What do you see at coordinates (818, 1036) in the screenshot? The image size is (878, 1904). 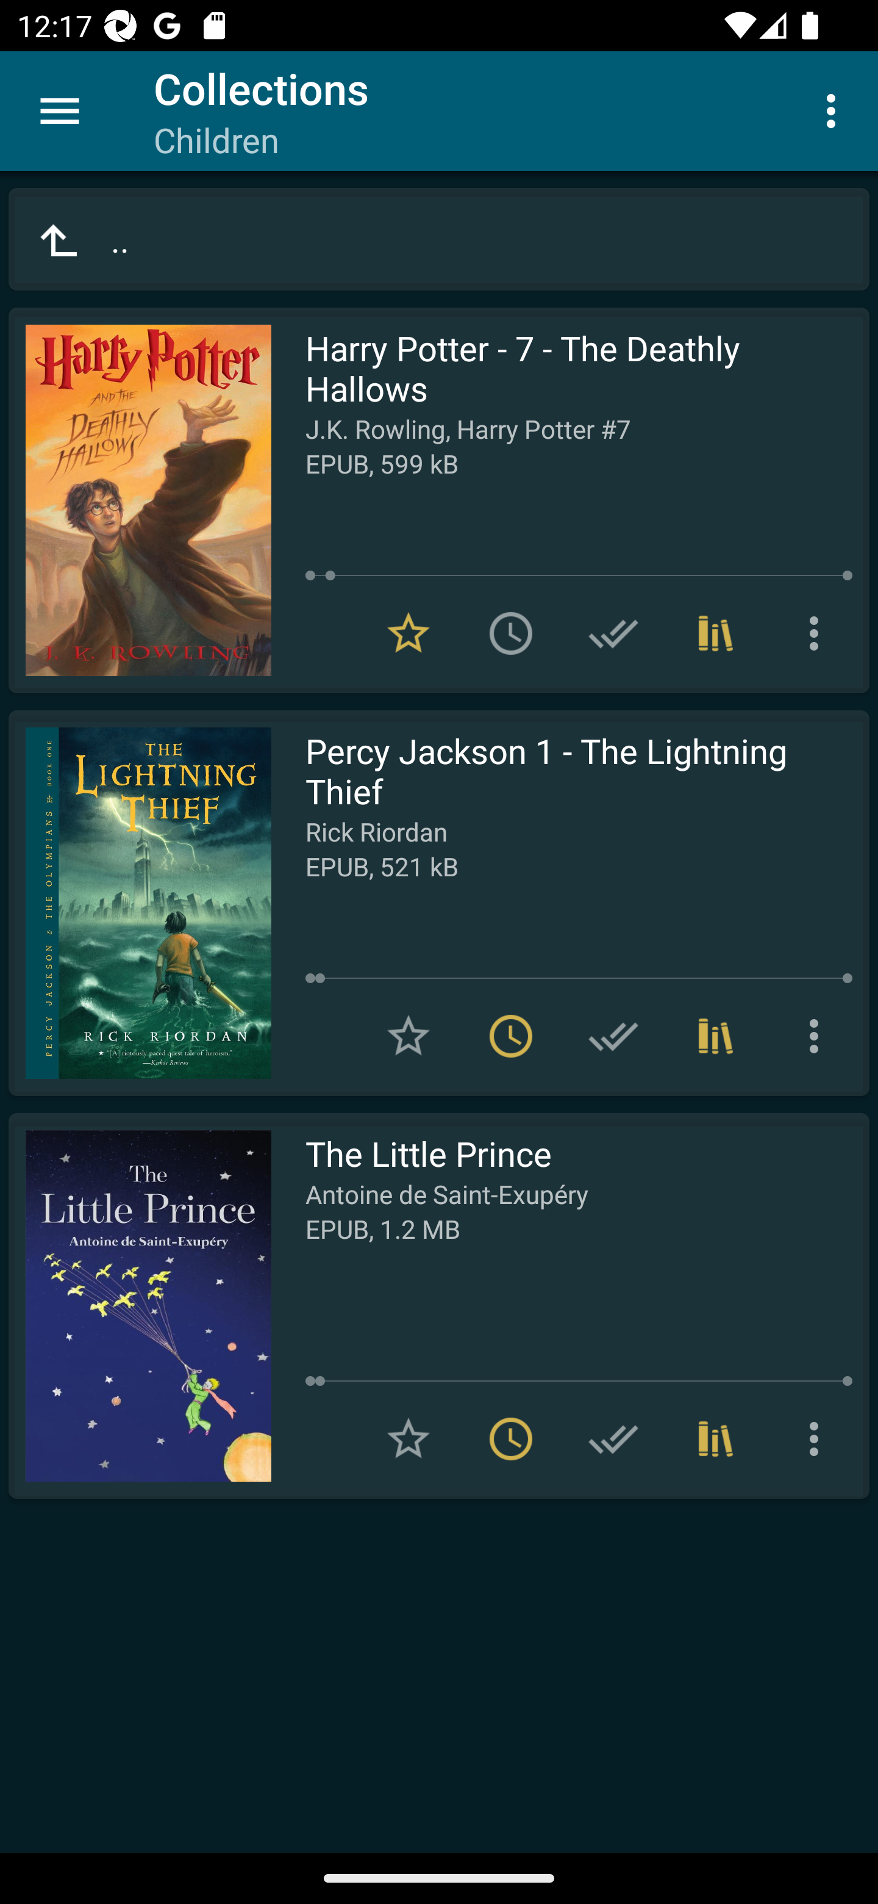 I see `More options` at bounding box center [818, 1036].